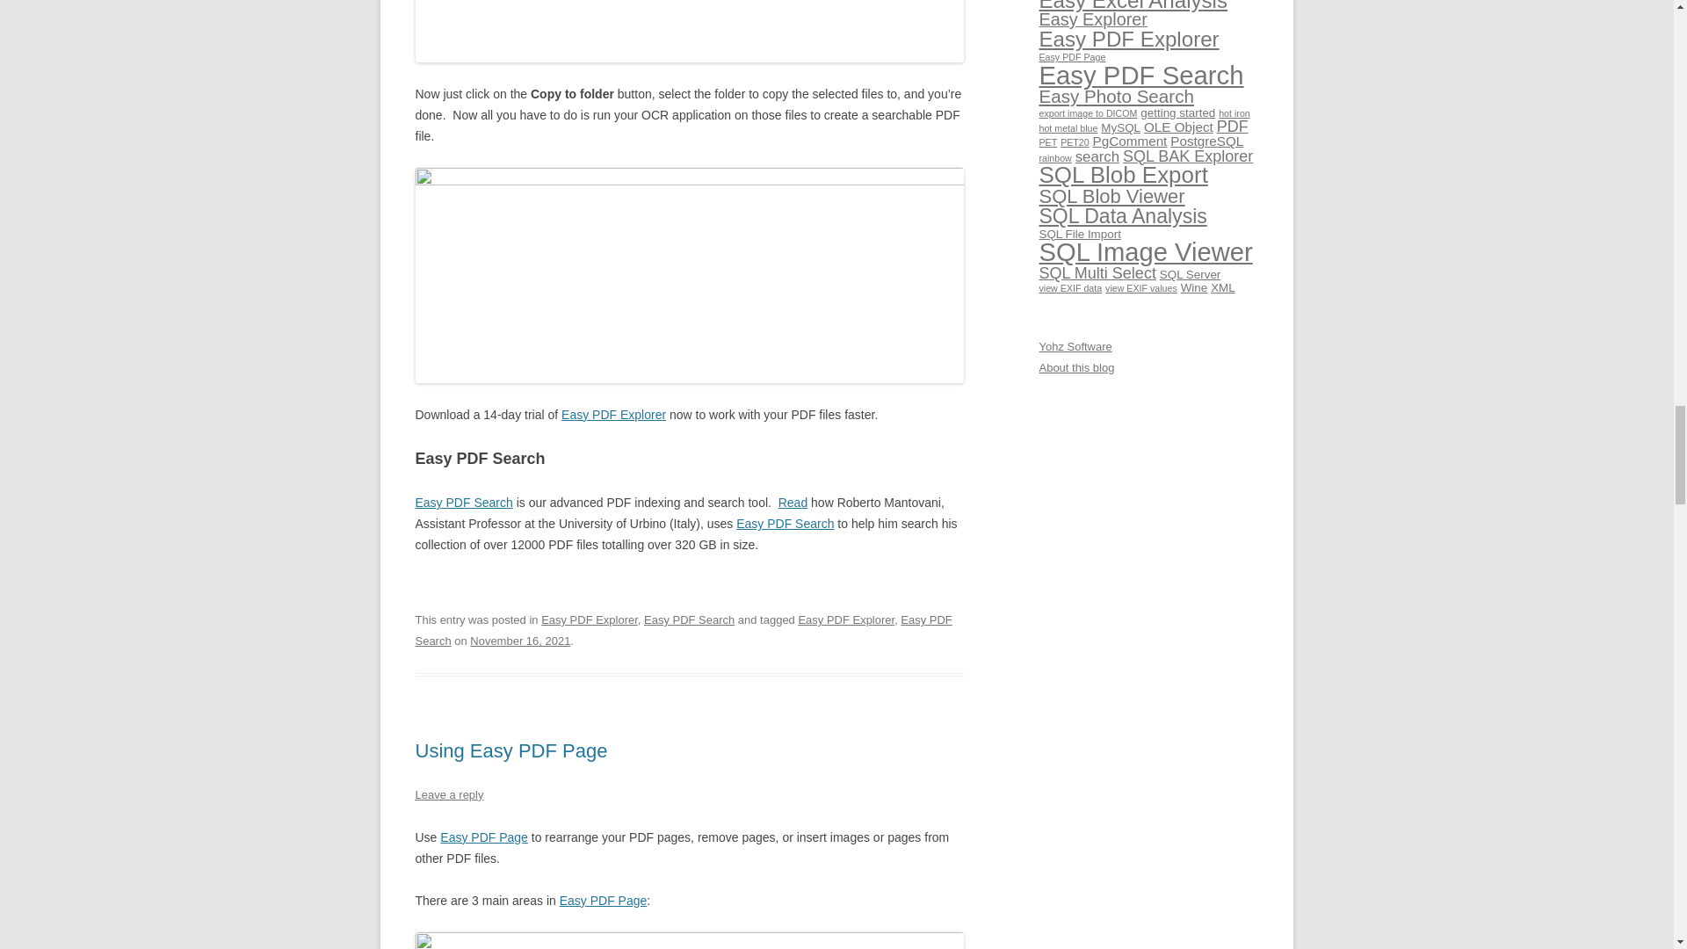 The image size is (1687, 949). I want to click on Easy PDF Search, so click(683, 629).